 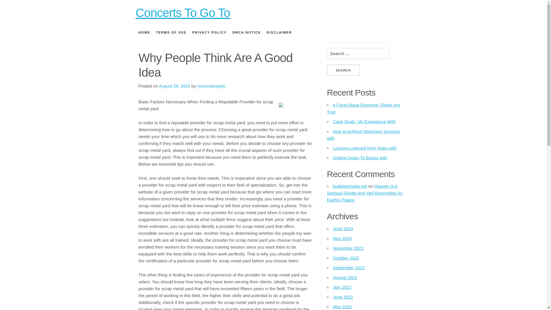 What do you see at coordinates (343, 70) in the screenshot?
I see `Search` at bounding box center [343, 70].